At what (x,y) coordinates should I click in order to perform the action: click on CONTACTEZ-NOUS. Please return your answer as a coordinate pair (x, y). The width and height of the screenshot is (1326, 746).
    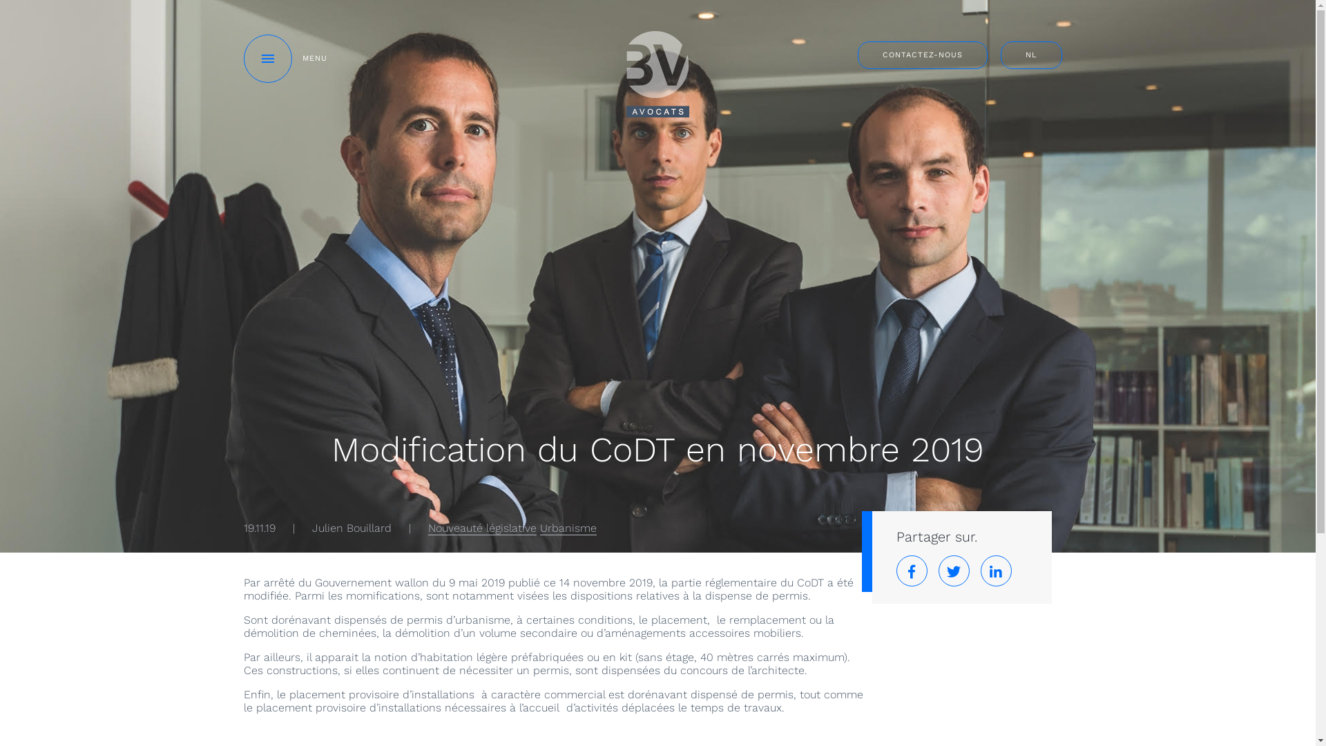
    Looking at the image, I should click on (923, 55).